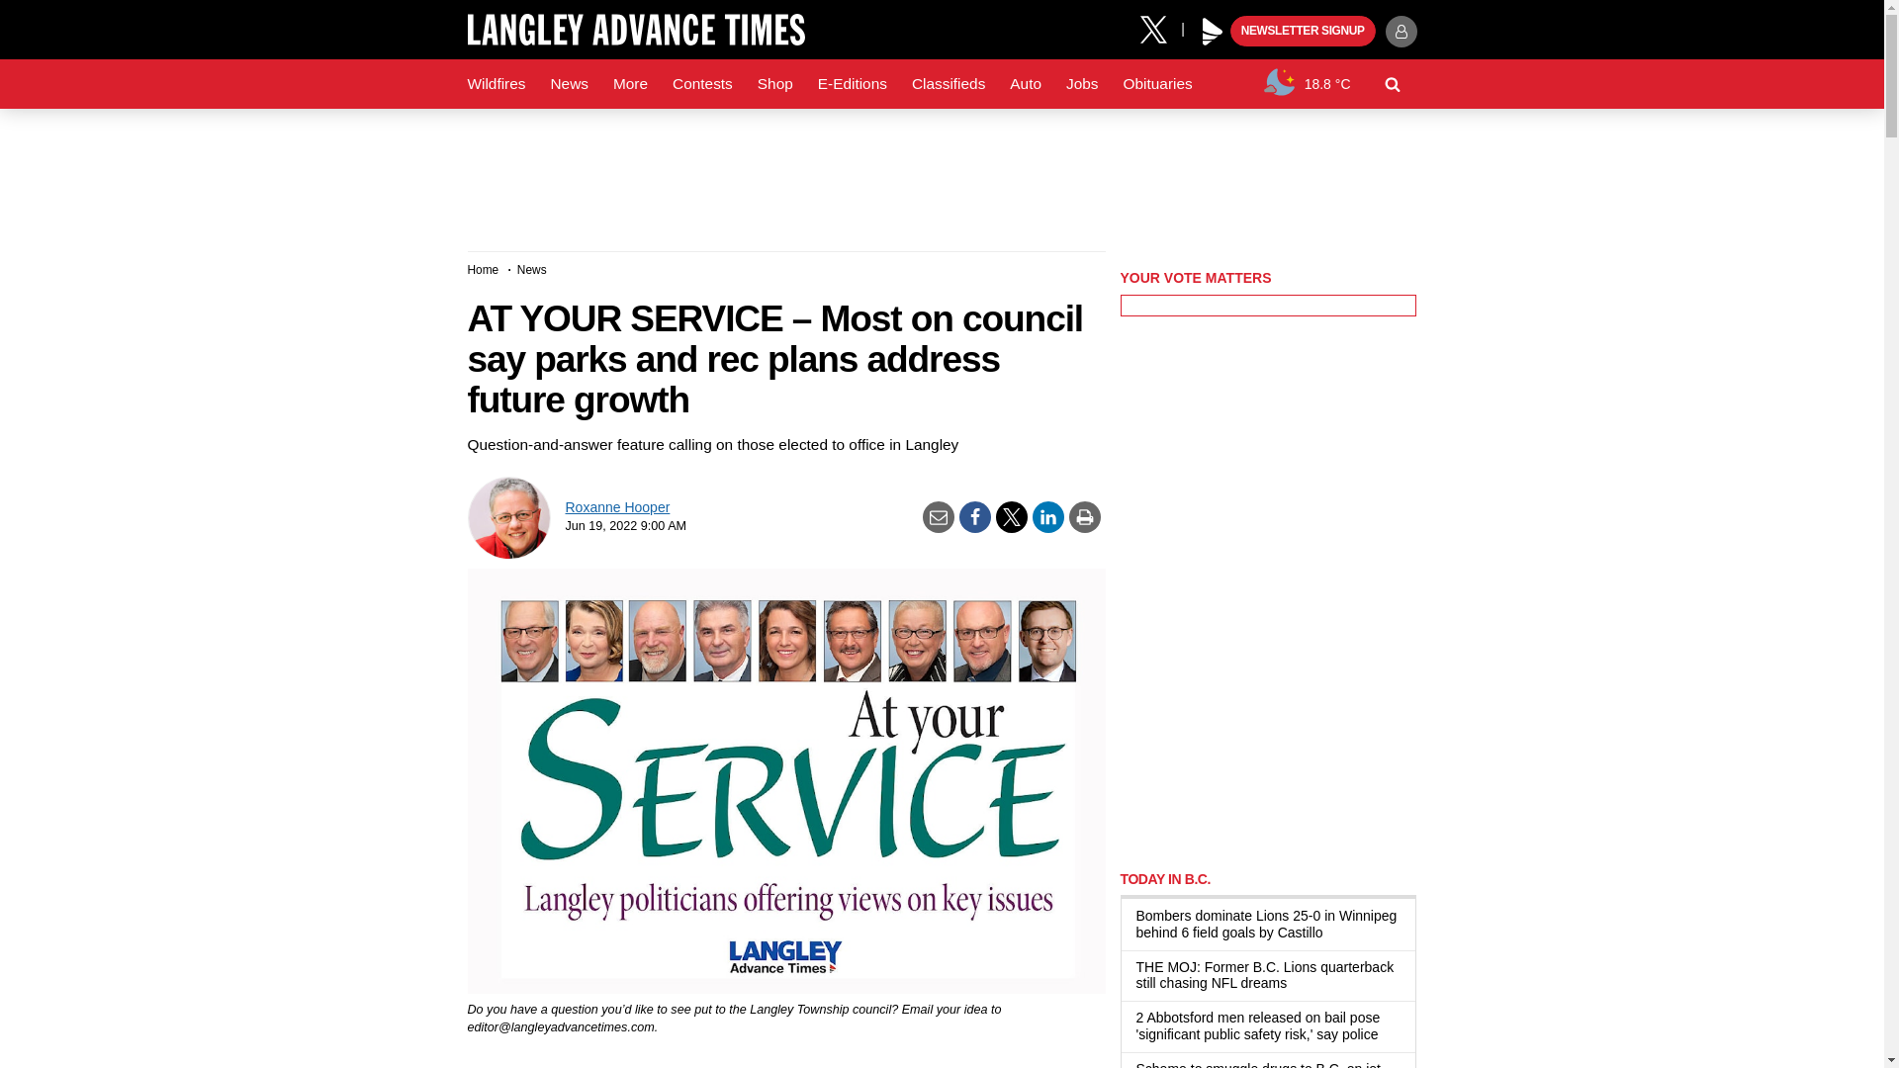 This screenshot has height=1068, width=1899. What do you see at coordinates (1160, 28) in the screenshot?
I see `X` at bounding box center [1160, 28].